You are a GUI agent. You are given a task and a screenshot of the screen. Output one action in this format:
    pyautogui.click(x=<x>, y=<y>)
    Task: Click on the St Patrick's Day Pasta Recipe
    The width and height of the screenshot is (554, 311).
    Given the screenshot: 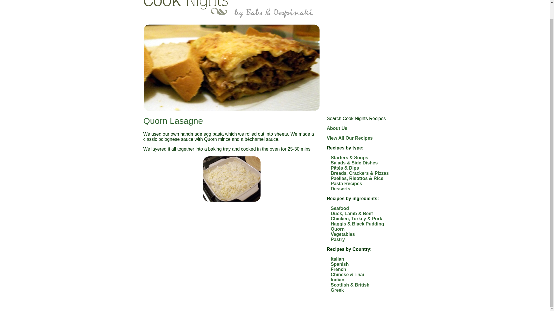 What is the action you would take?
    pyautogui.click(x=366, y=45)
    